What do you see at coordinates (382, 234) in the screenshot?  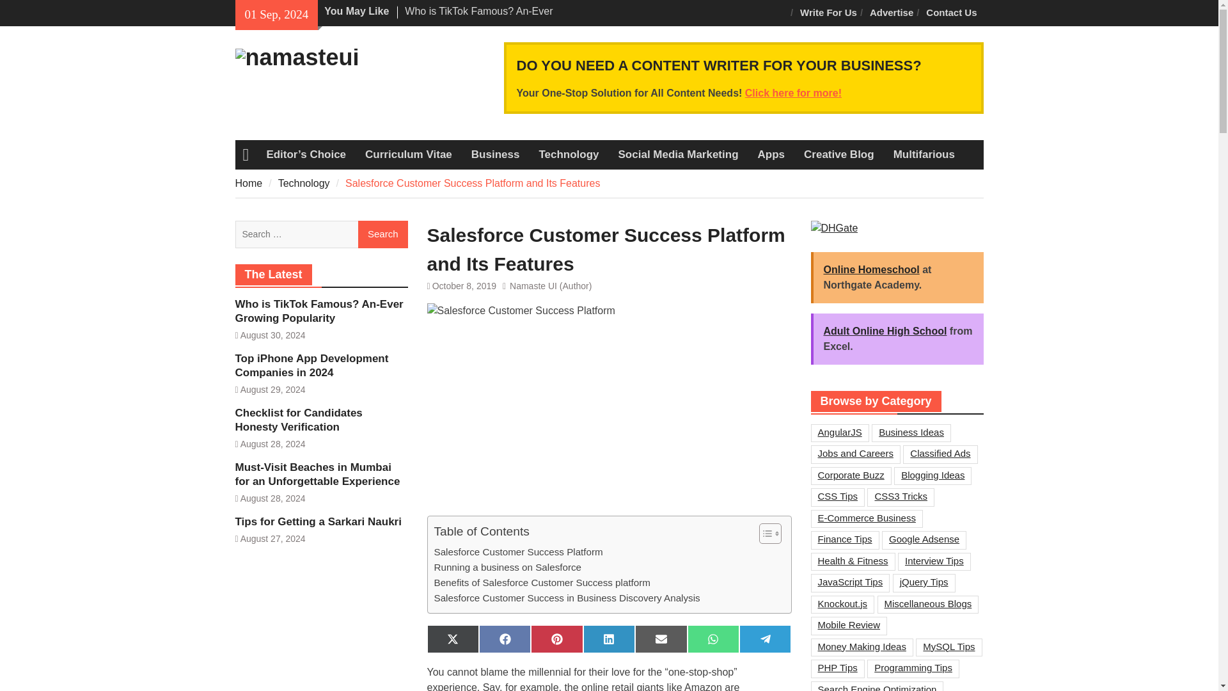 I see `Search` at bounding box center [382, 234].